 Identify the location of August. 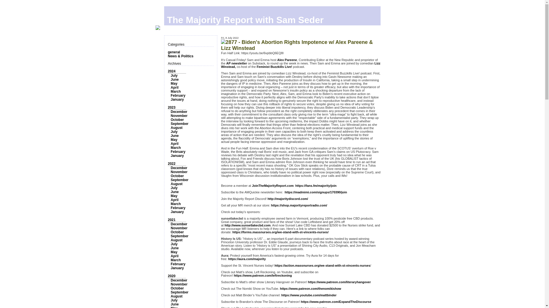
(176, 184).